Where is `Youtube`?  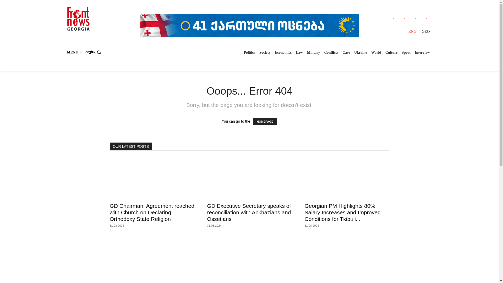 Youtube is located at coordinates (427, 20).